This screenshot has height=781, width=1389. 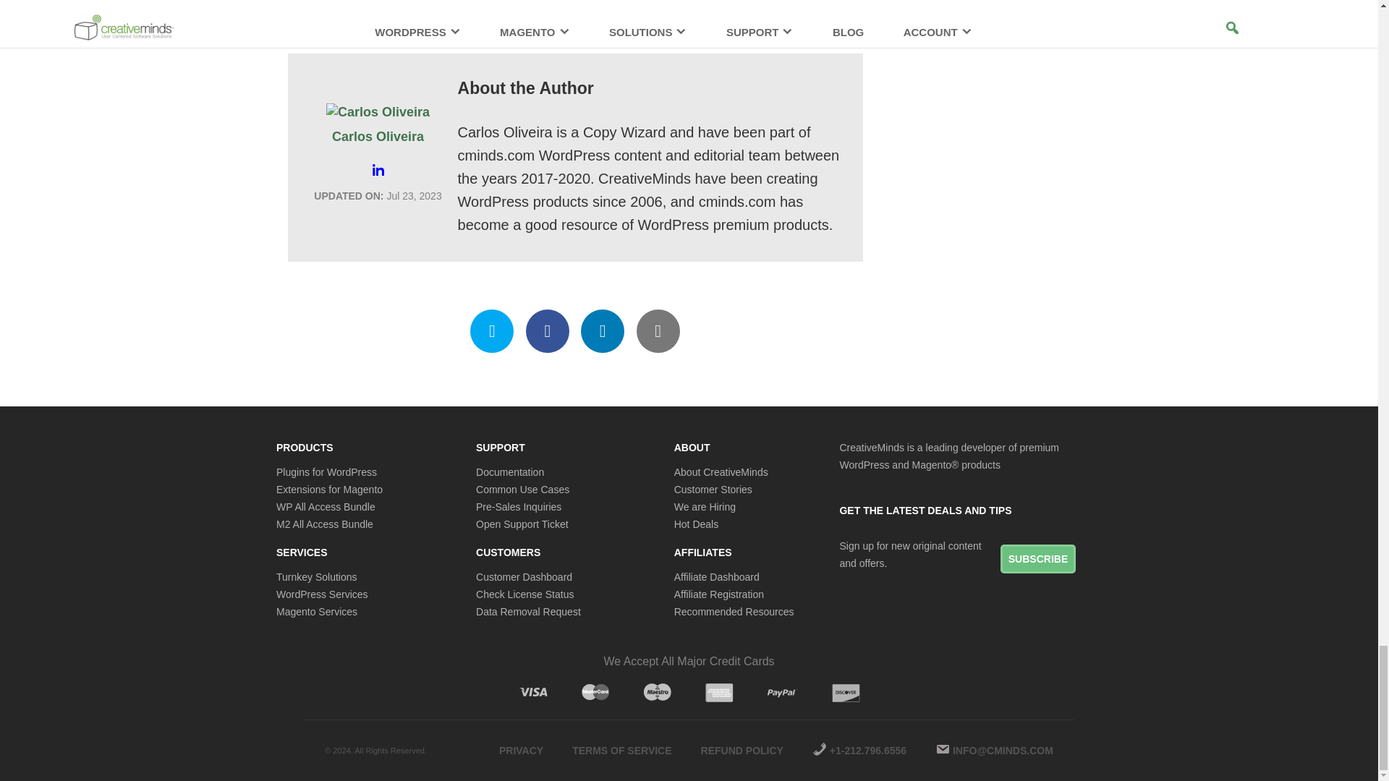 What do you see at coordinates (658, 331) in the screenshot?
I see `sahre post using email` at bounding box center [658, 331].